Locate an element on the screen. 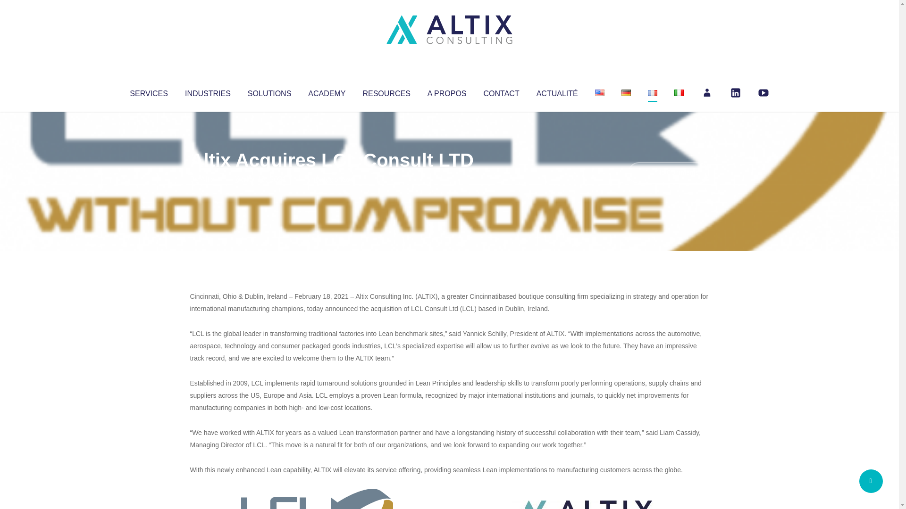 The height and width of the screenshot is (509, 906). No Comments is located at coordinates (668, 172).